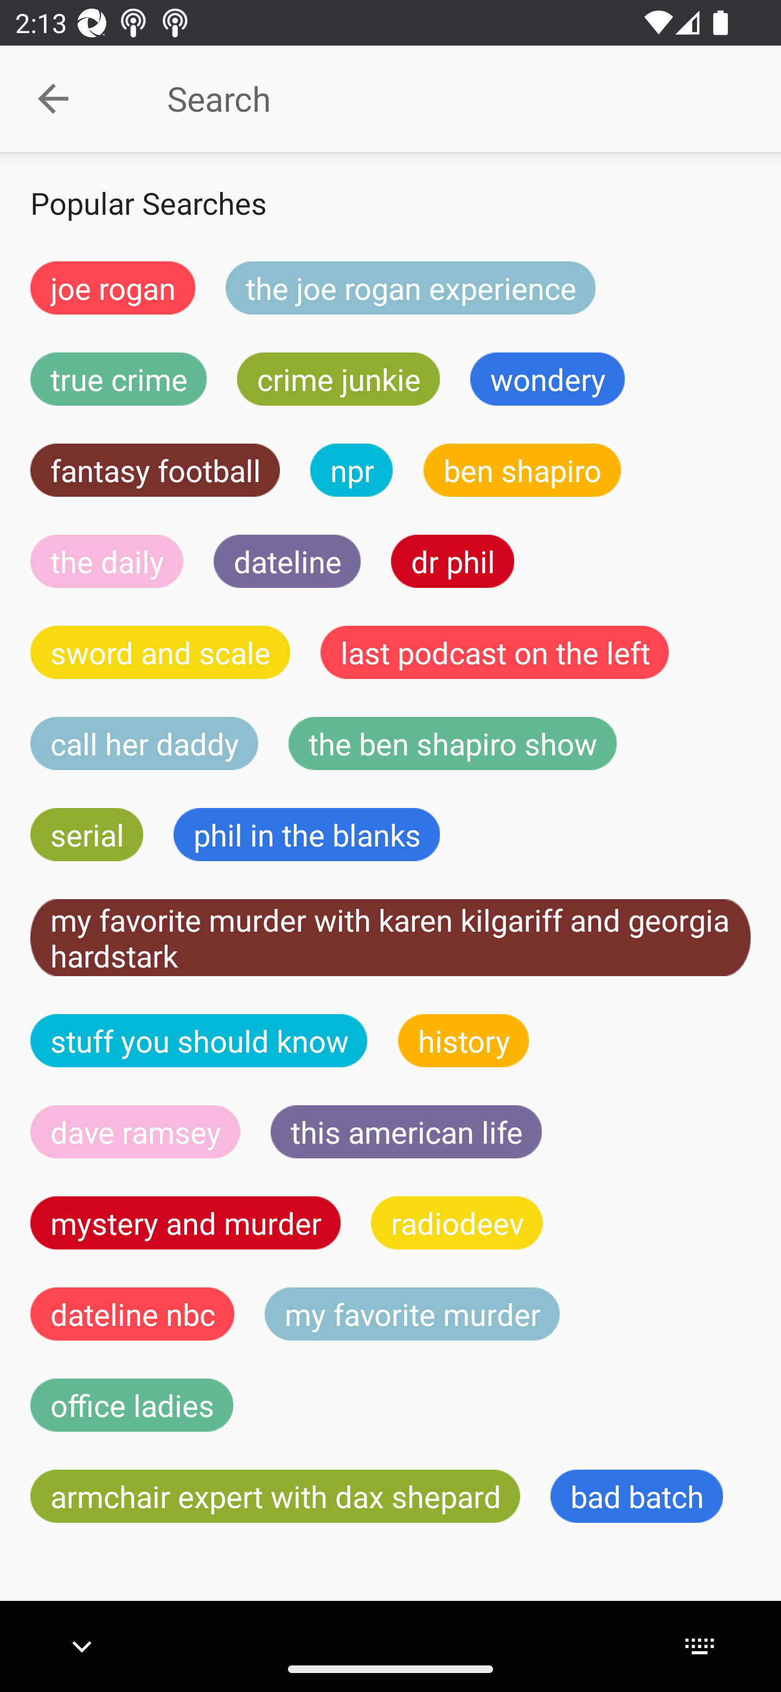  I want to click on bad batch, so click(637, 1497).